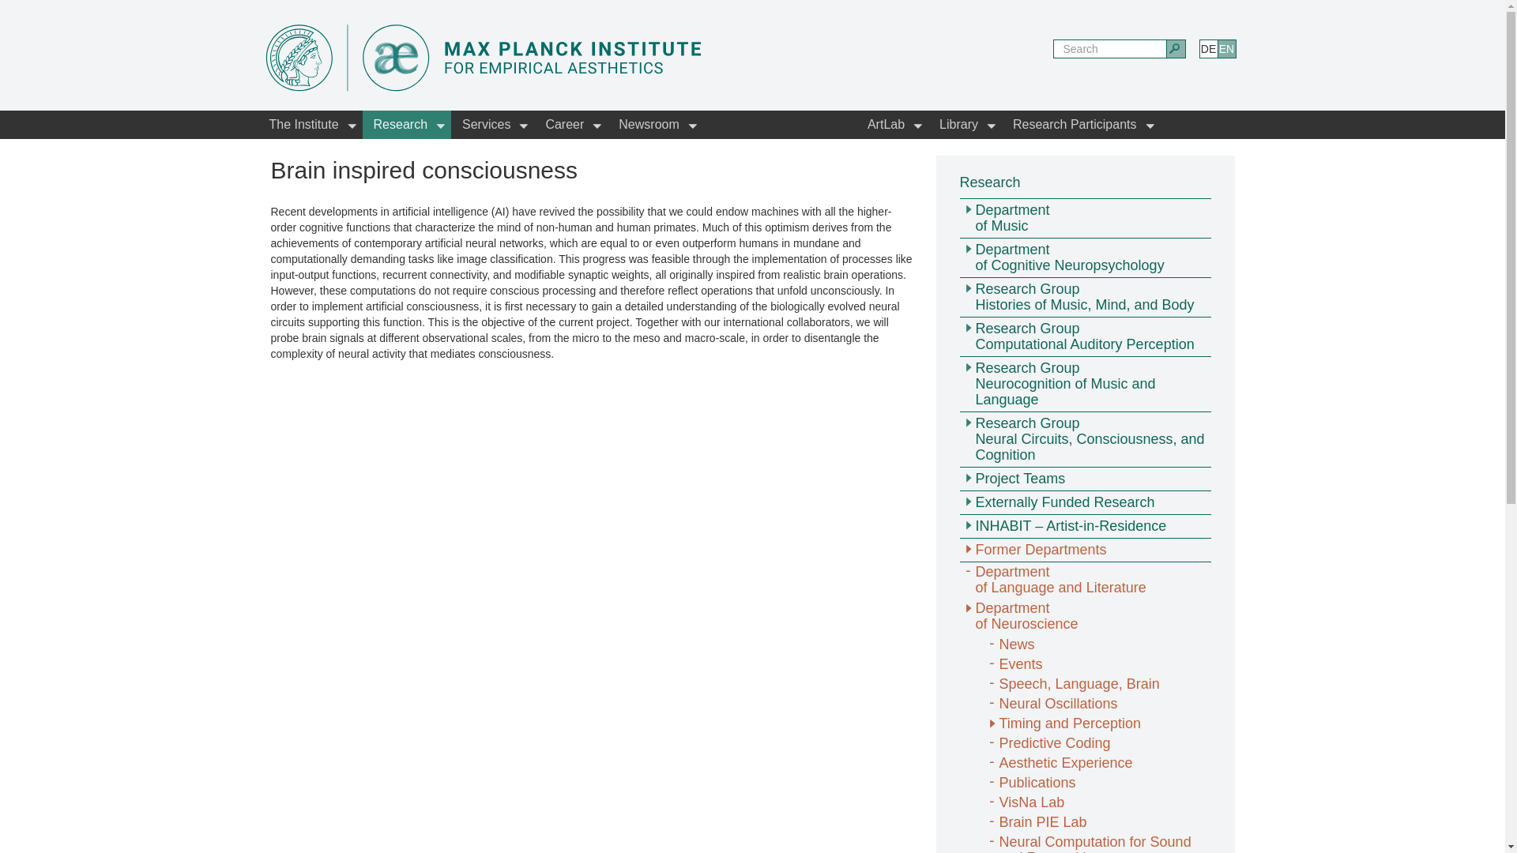 The width and height of the screenshot is (1517, 853). I want to click on Search, so click(1109, 49).